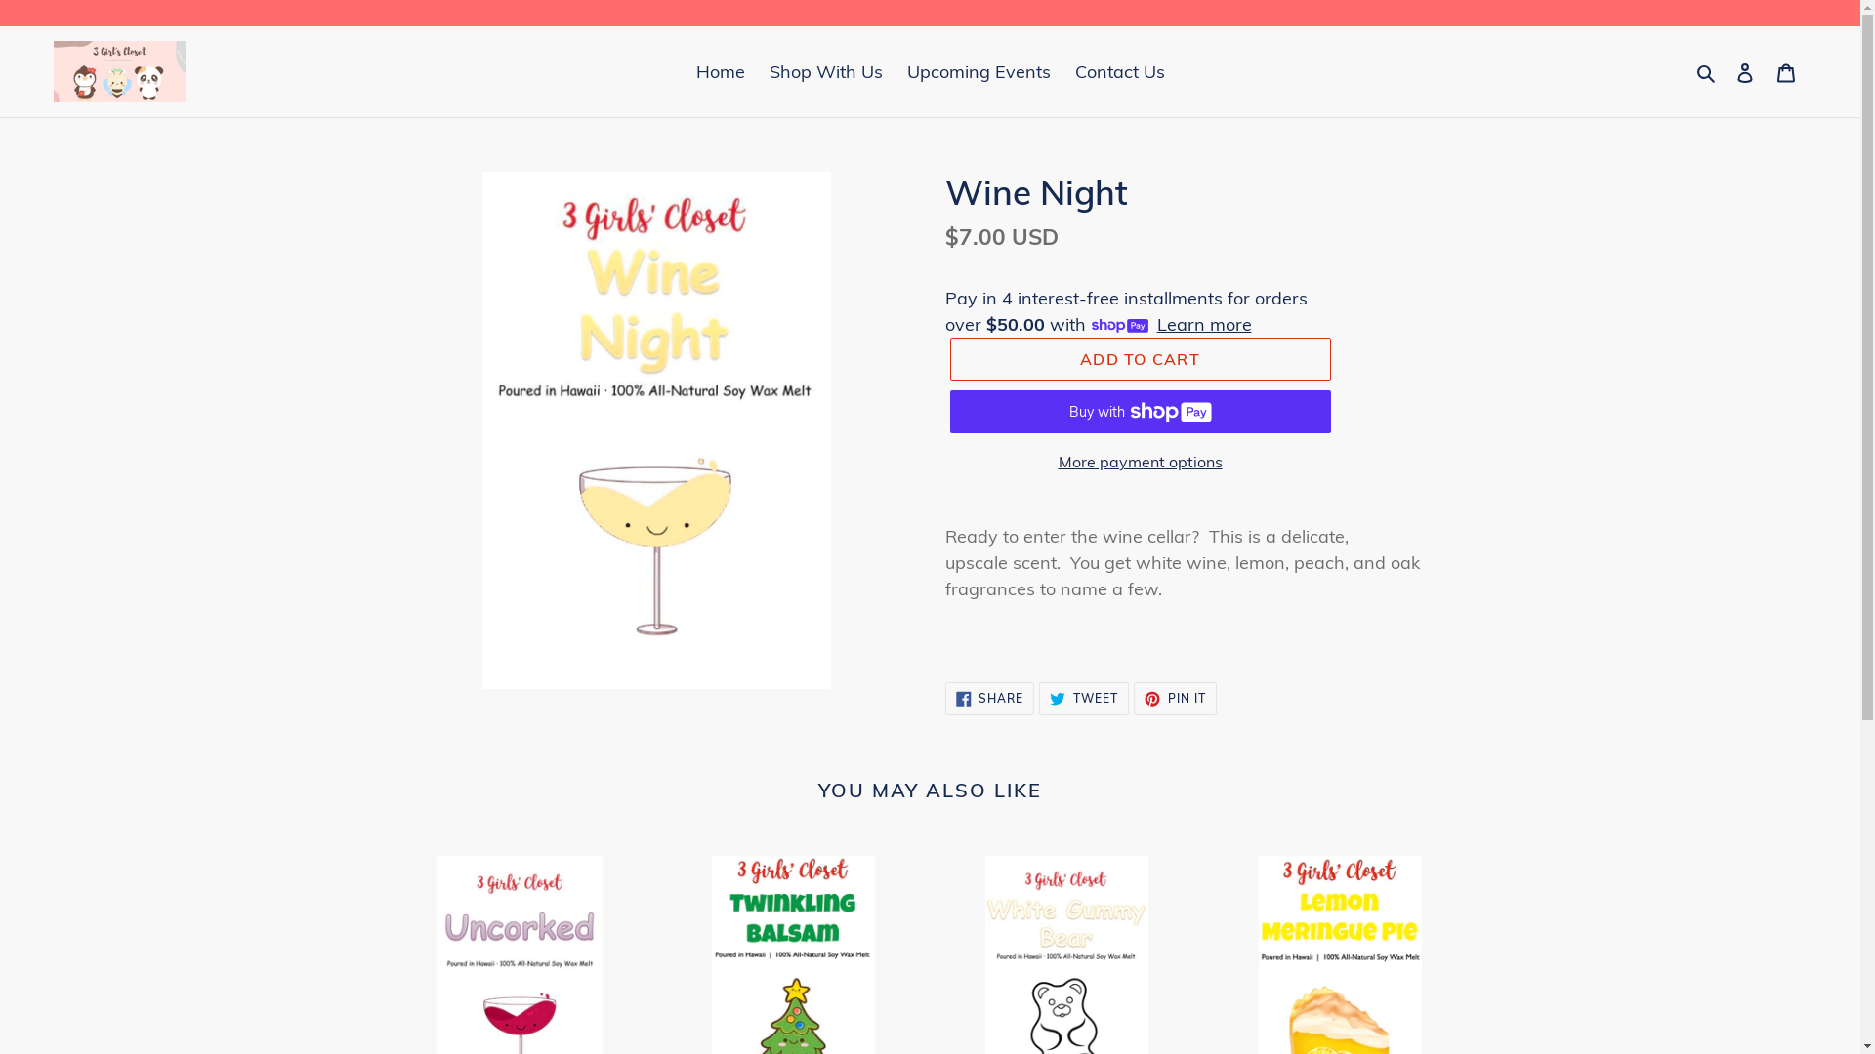  What do you see at coordinates (1707, 72) in the screenshot?
I see `Search` at bounding box center [1707, 72].